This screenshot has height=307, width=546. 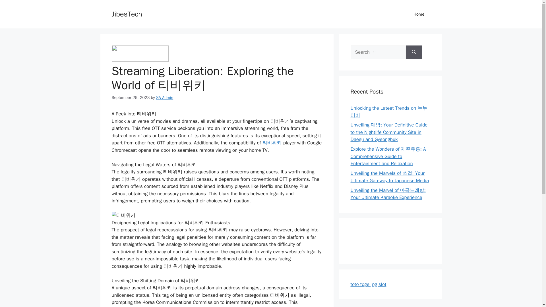 What do you see at coordinates (164, 97) in the screenshot?
I see `SA Admin` at bounding box center [164, 97].